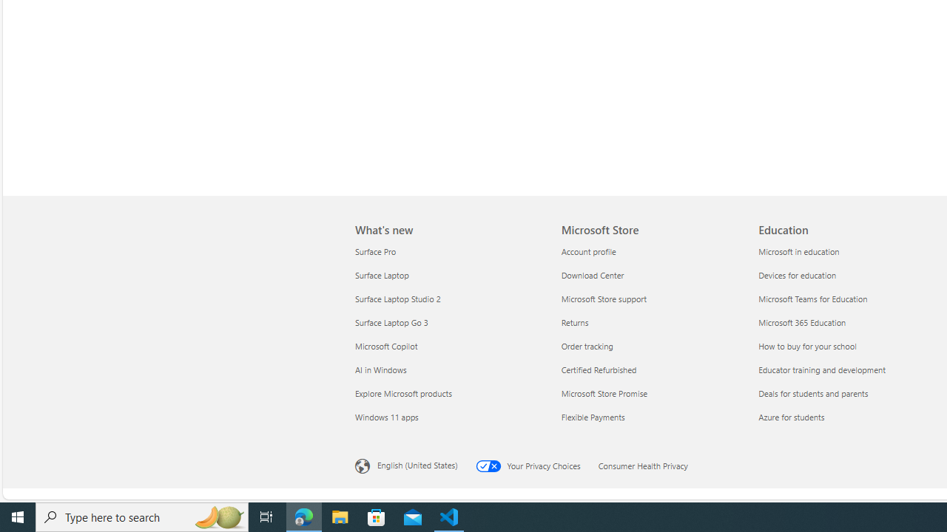 This screenshot has width=947, height=532. Describe the element at coordinates (382, 275) in the screenshot. I see `Surface Laptop What's new` at that location.